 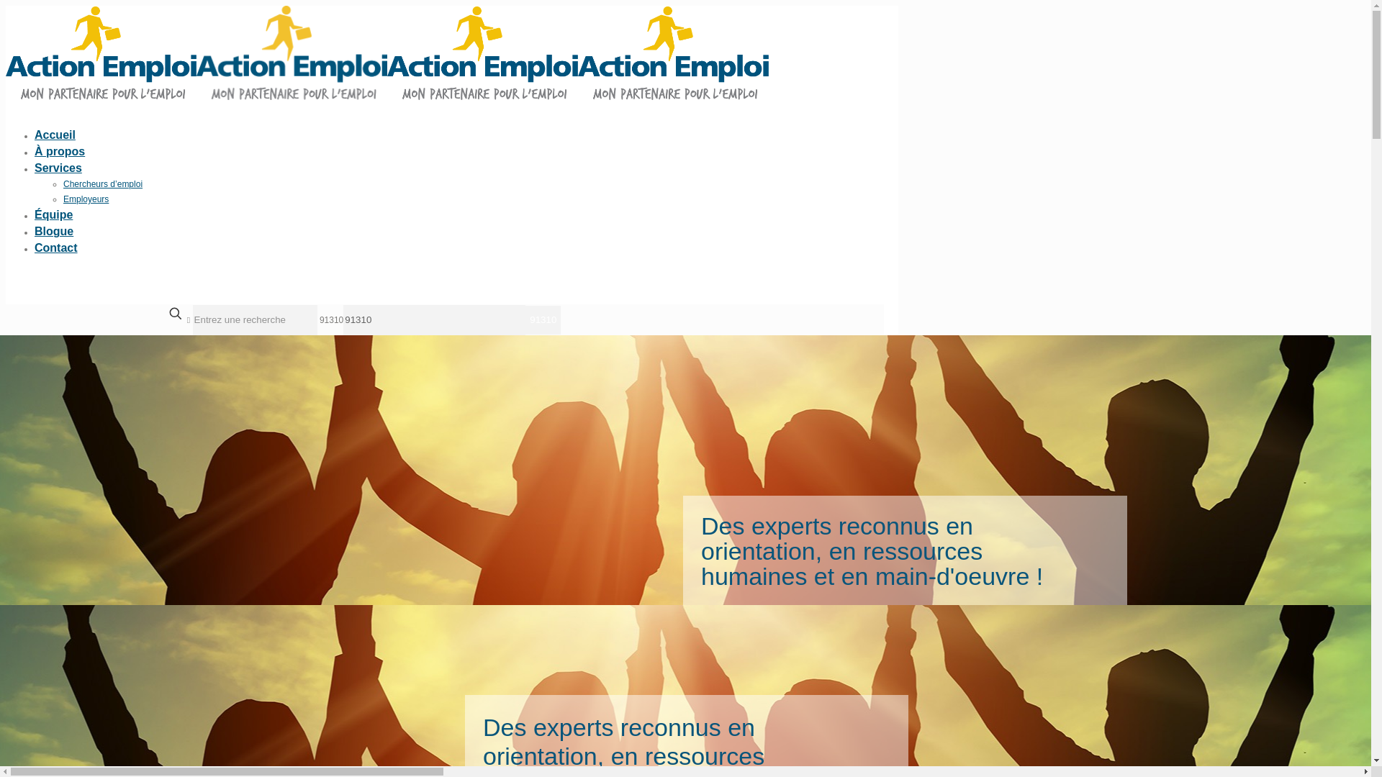 I want to click on Services, so click(x=58, y=168).